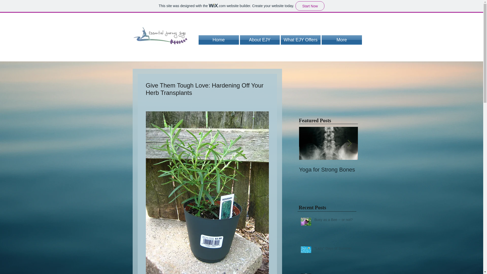 This screenshot has width=487, height=274. I want to click on Home, so click(219, 40).